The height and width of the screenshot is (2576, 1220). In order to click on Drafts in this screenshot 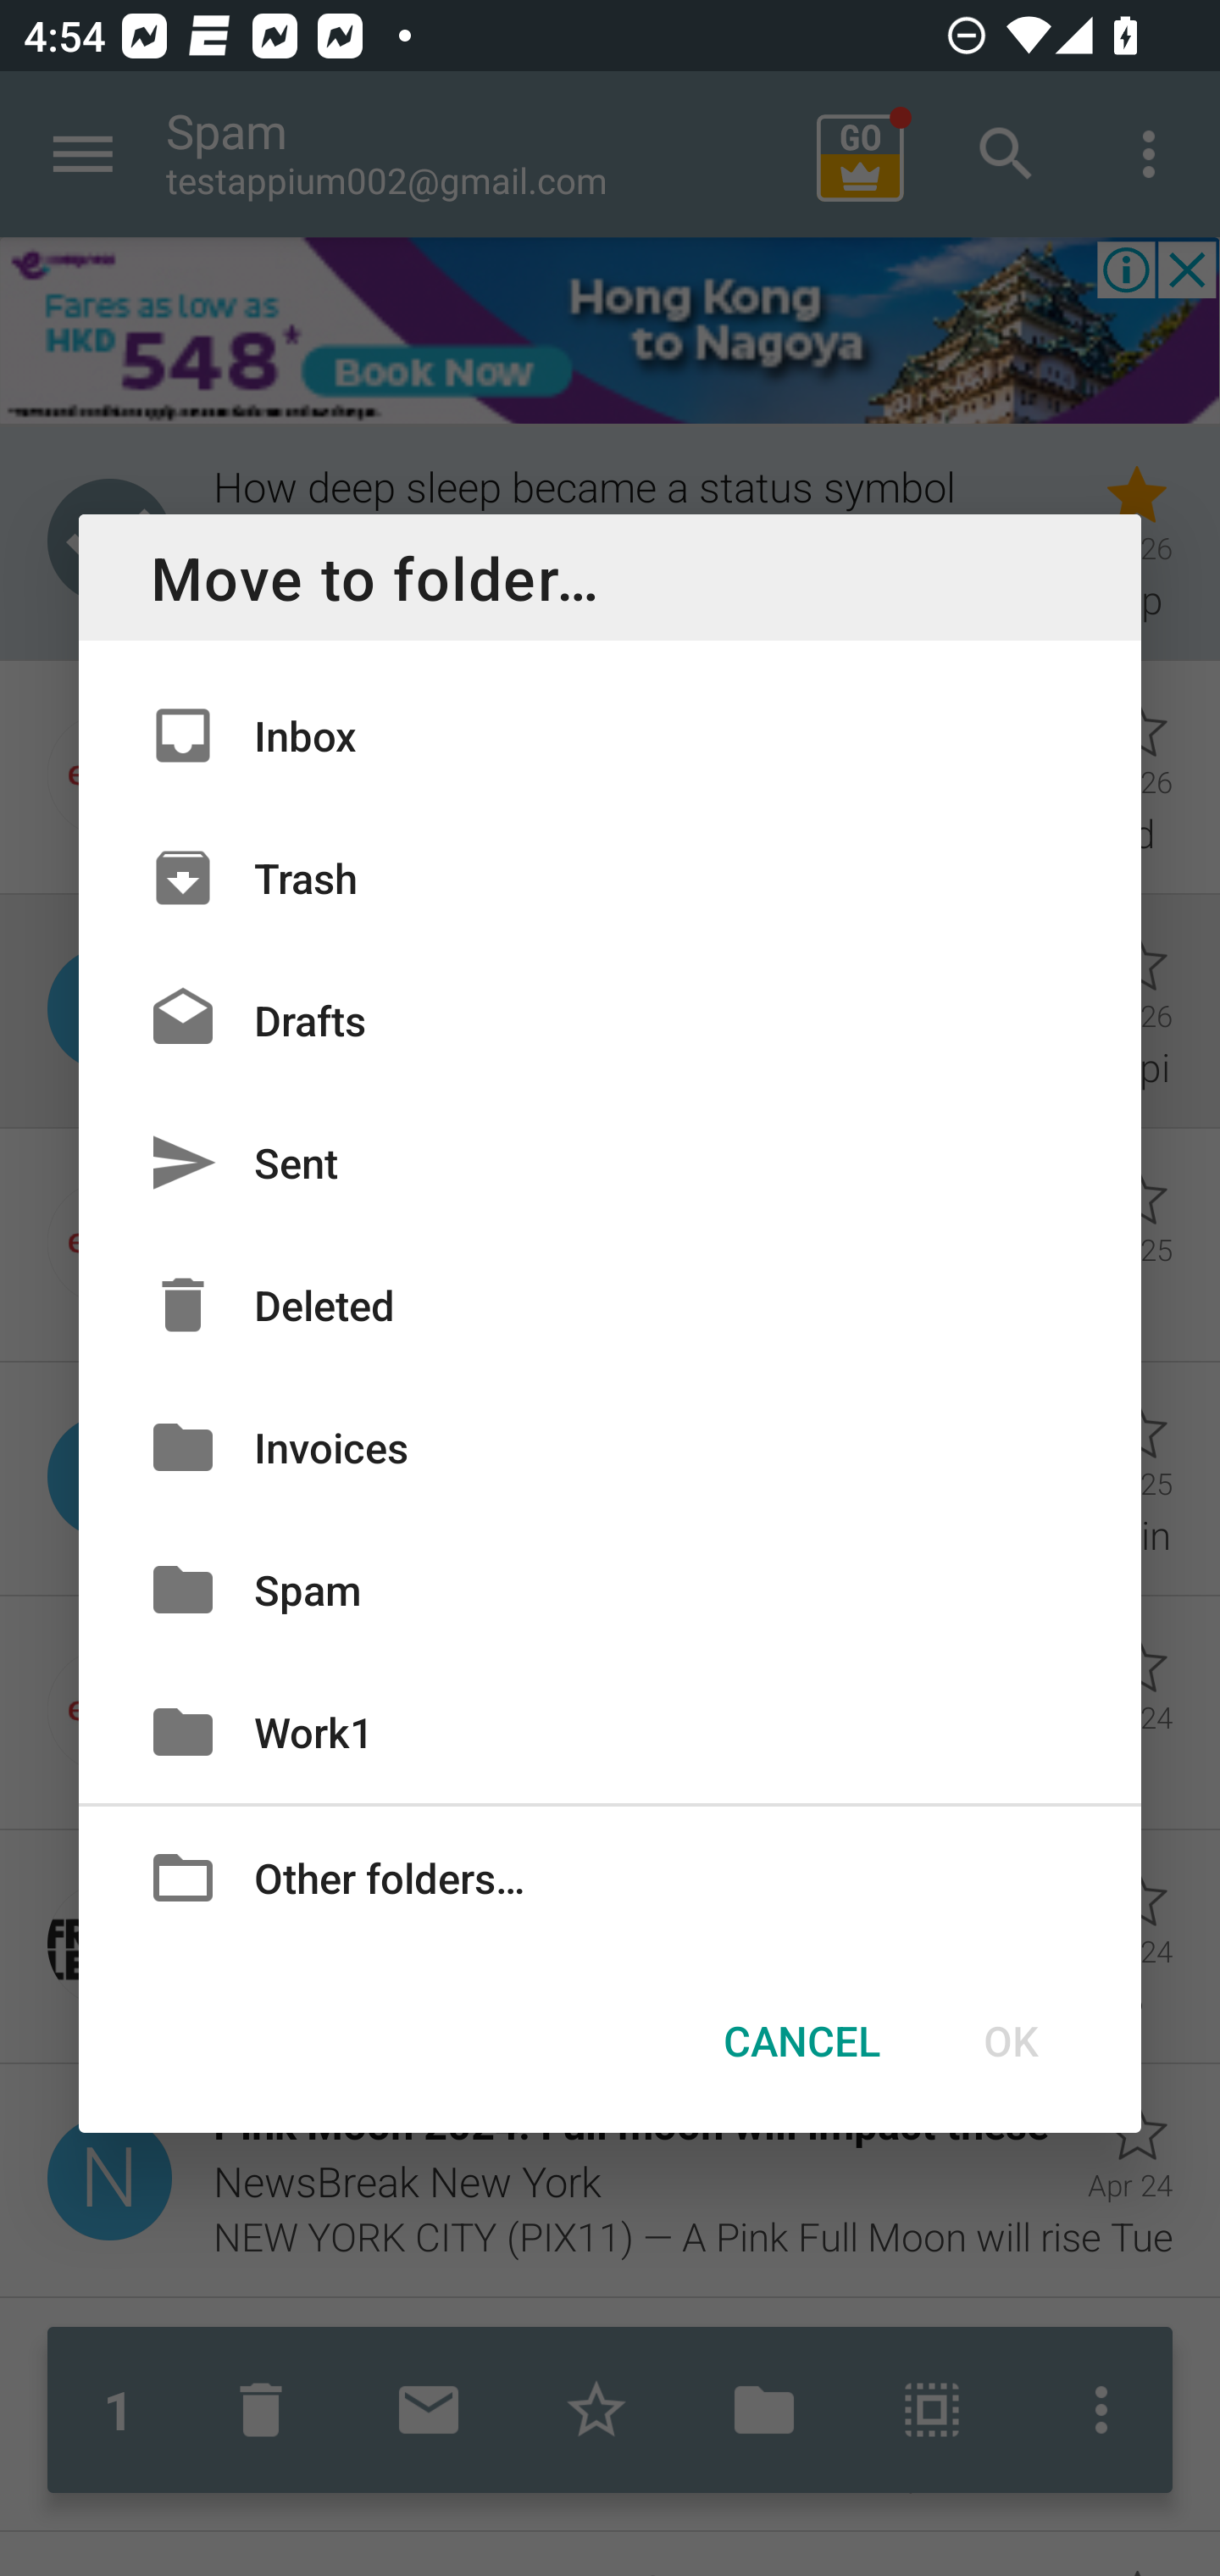, I will do `click(610, 1019)`.